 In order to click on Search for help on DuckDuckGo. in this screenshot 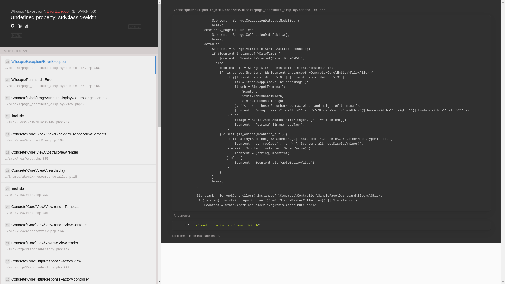, I will do `click(20, 26)`.